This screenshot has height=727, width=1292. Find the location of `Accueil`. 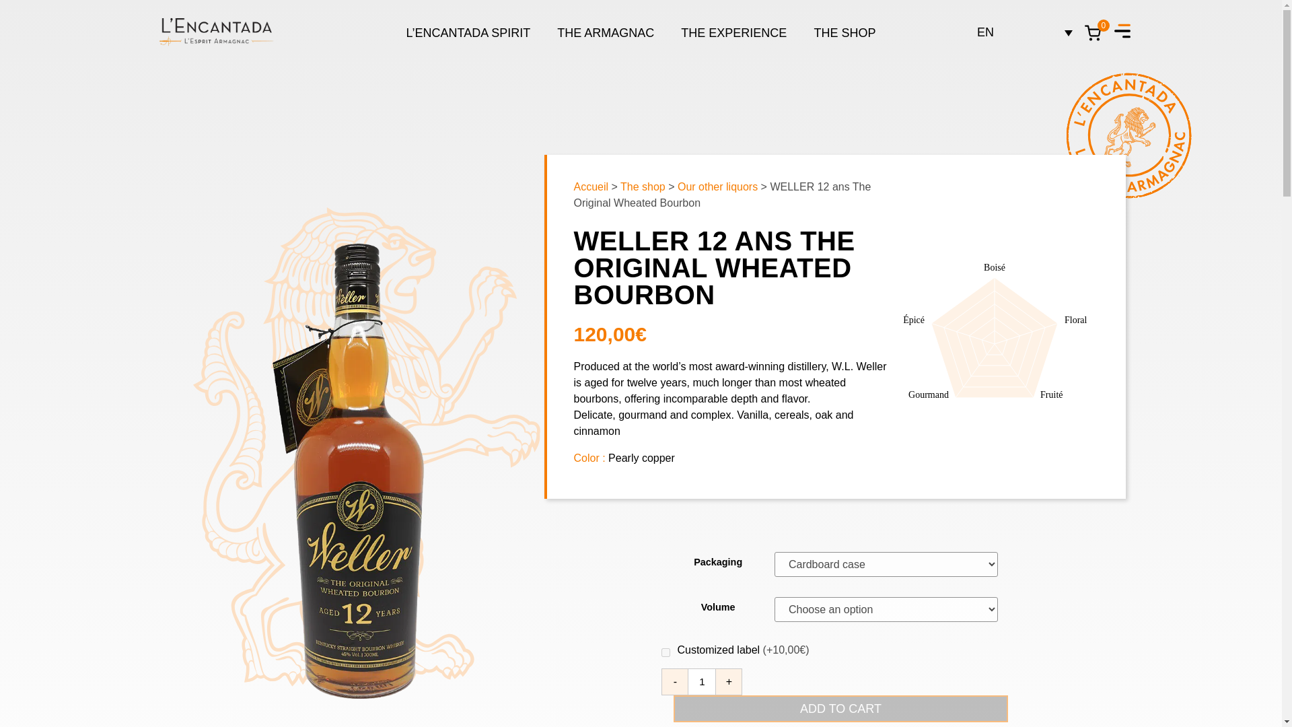

Accueil is located at coordinates (591, 186).